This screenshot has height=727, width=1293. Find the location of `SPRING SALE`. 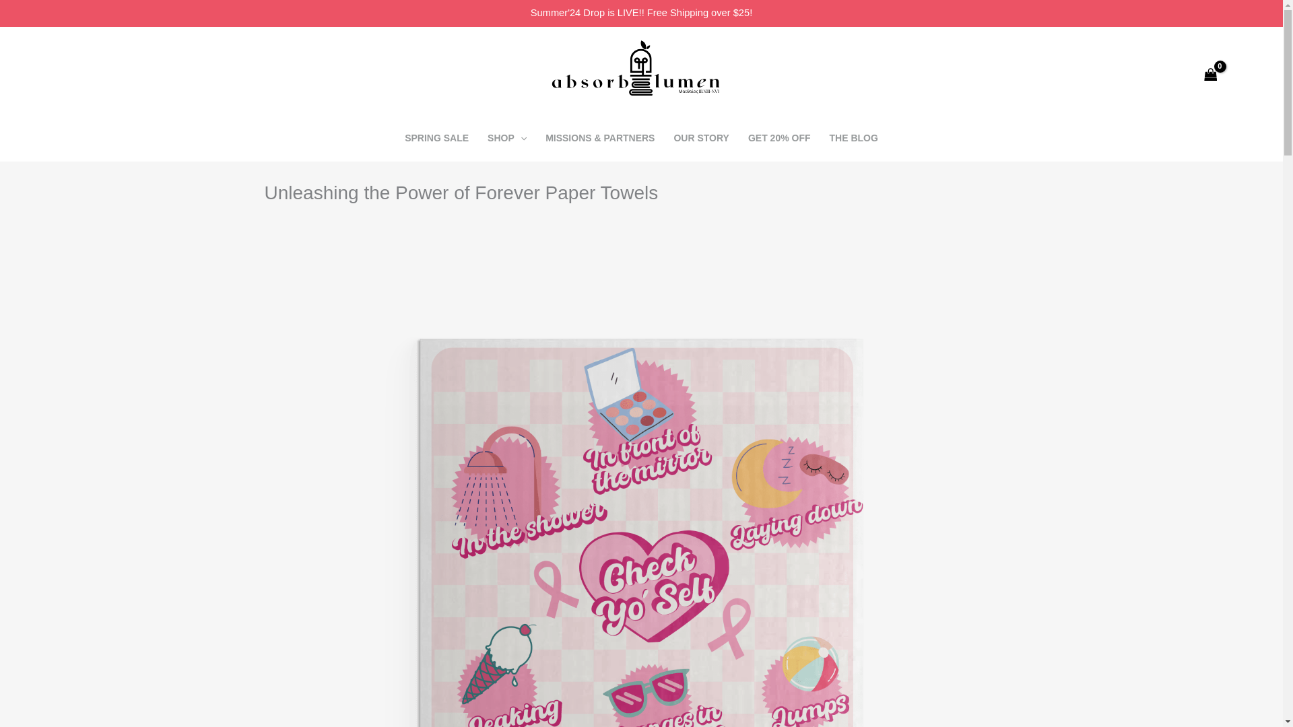

SPRING SALE is located at coordinates (436, 137).